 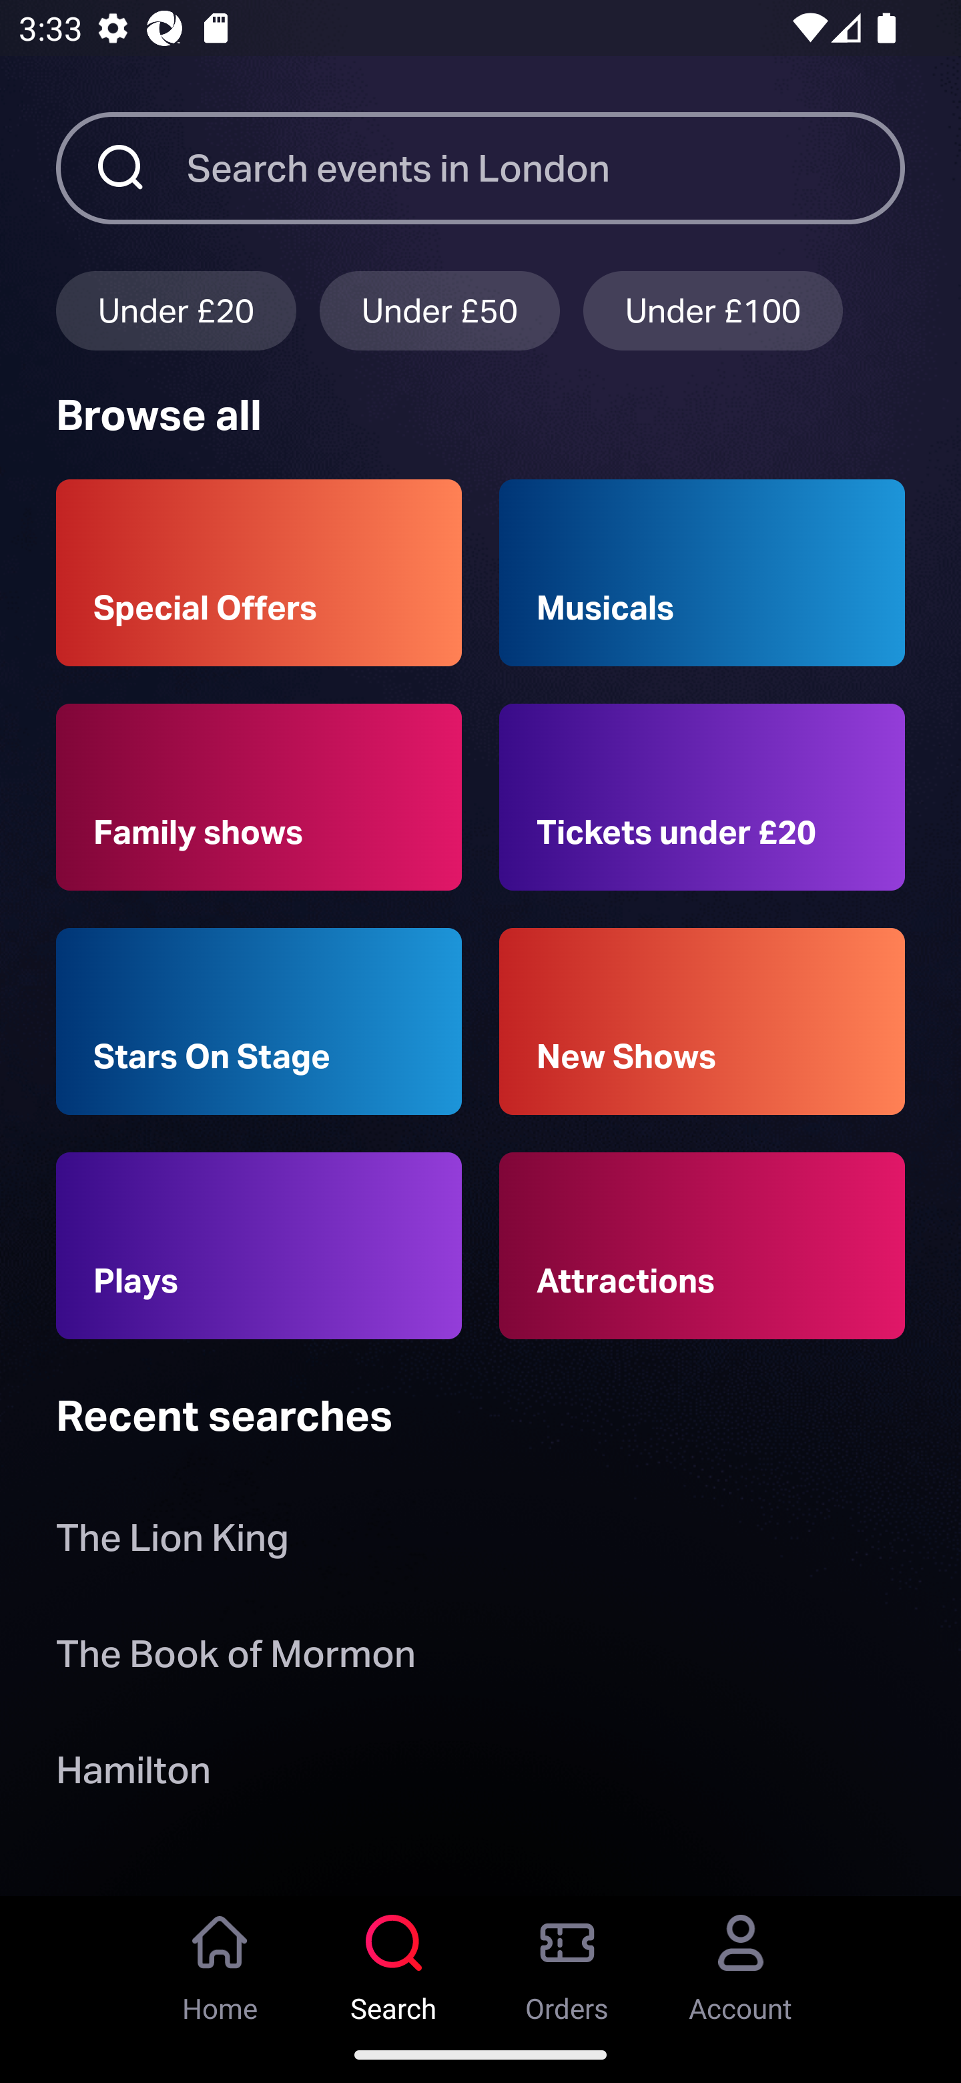 I want to click on The Lion King, so click(x=172, y=1544).